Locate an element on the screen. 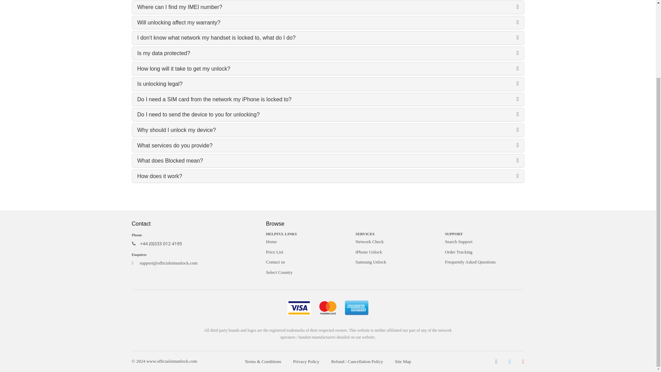 Image resolution: width=661 pixels, height=372 pixels. How long will it take to get my unlock? is located at coordinates (183, 69).